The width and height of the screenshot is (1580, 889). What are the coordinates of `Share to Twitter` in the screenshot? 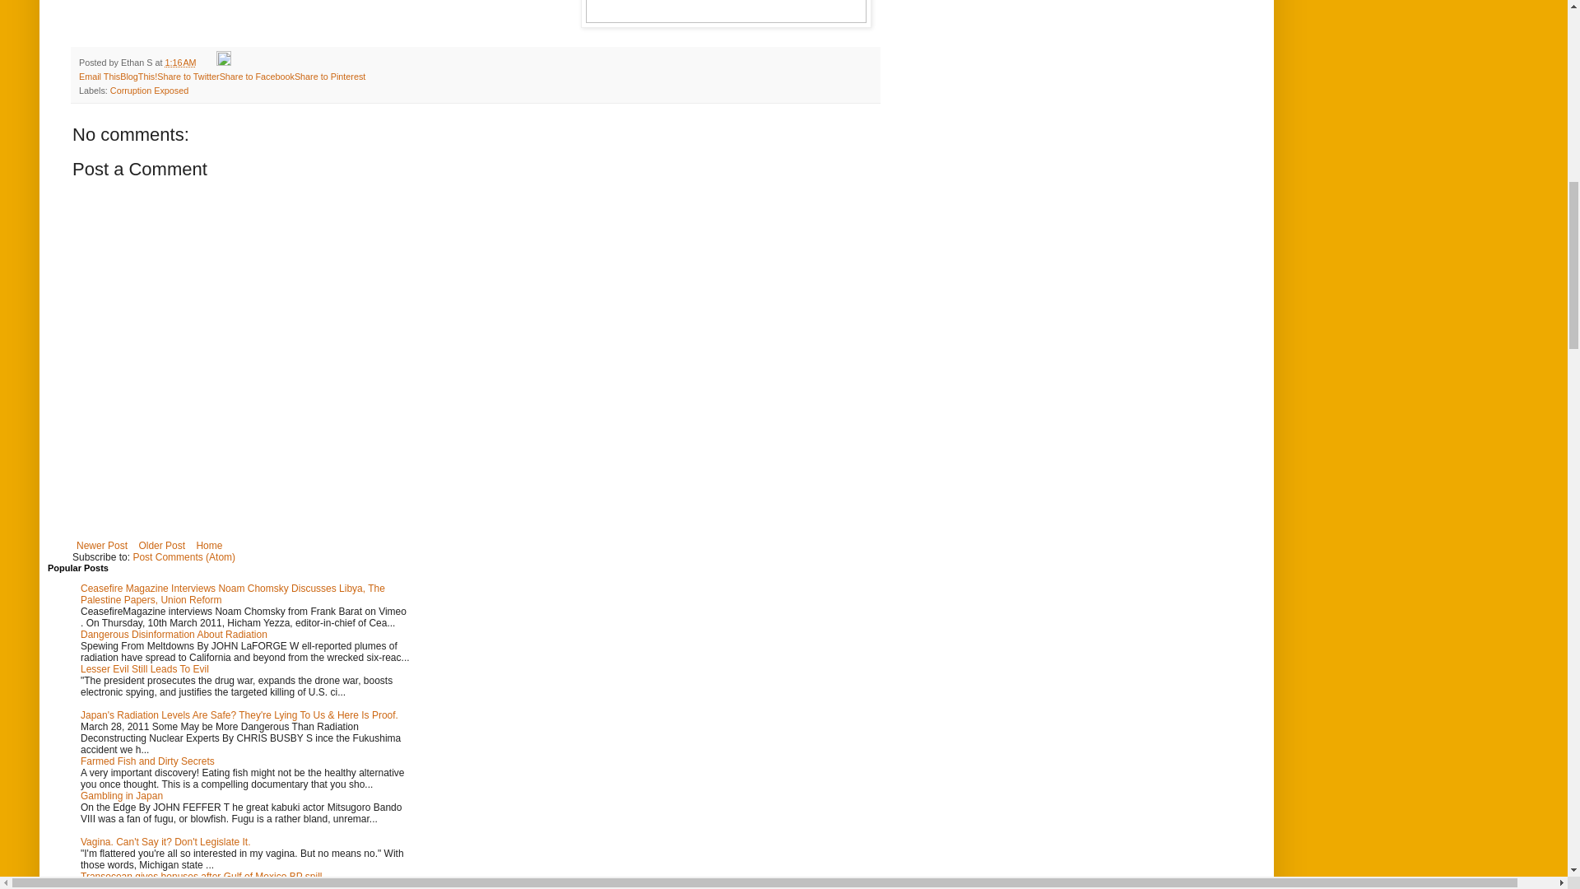 It's located at (188, 77).